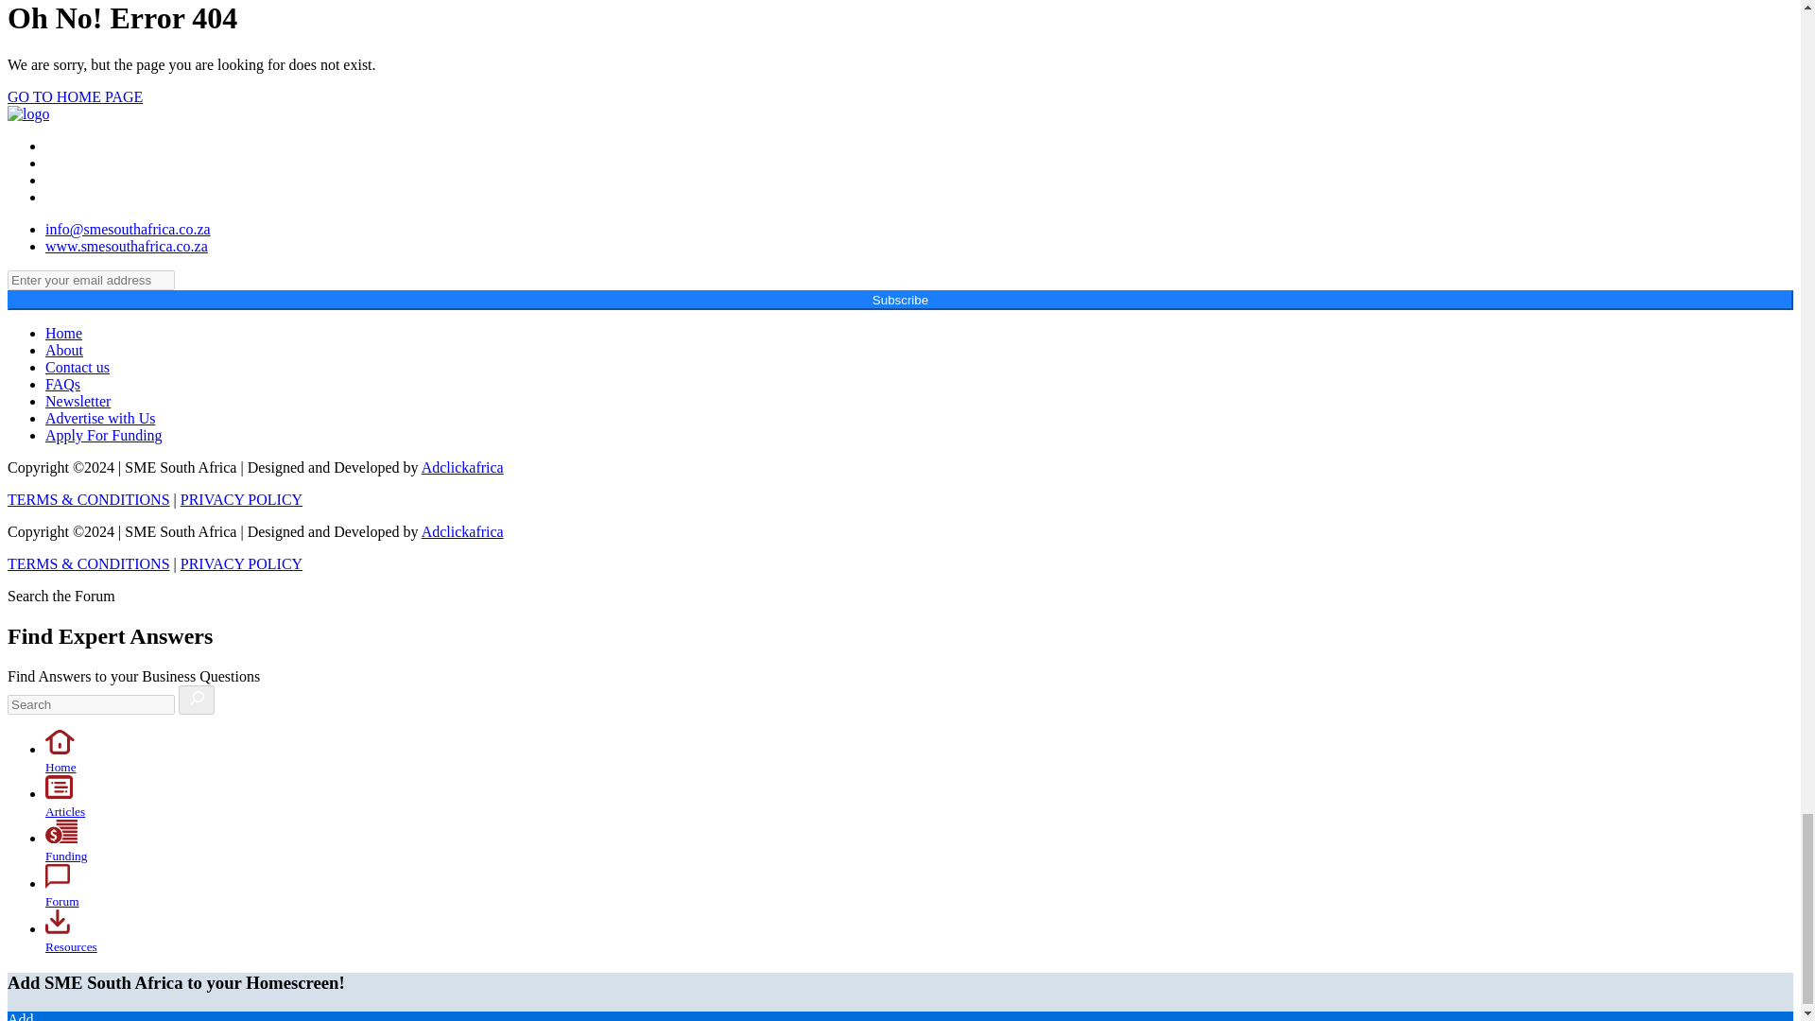 This screenshot has height=1021, width=1815. I want to click on GO TO HOME PAGE, so click(75, 96).